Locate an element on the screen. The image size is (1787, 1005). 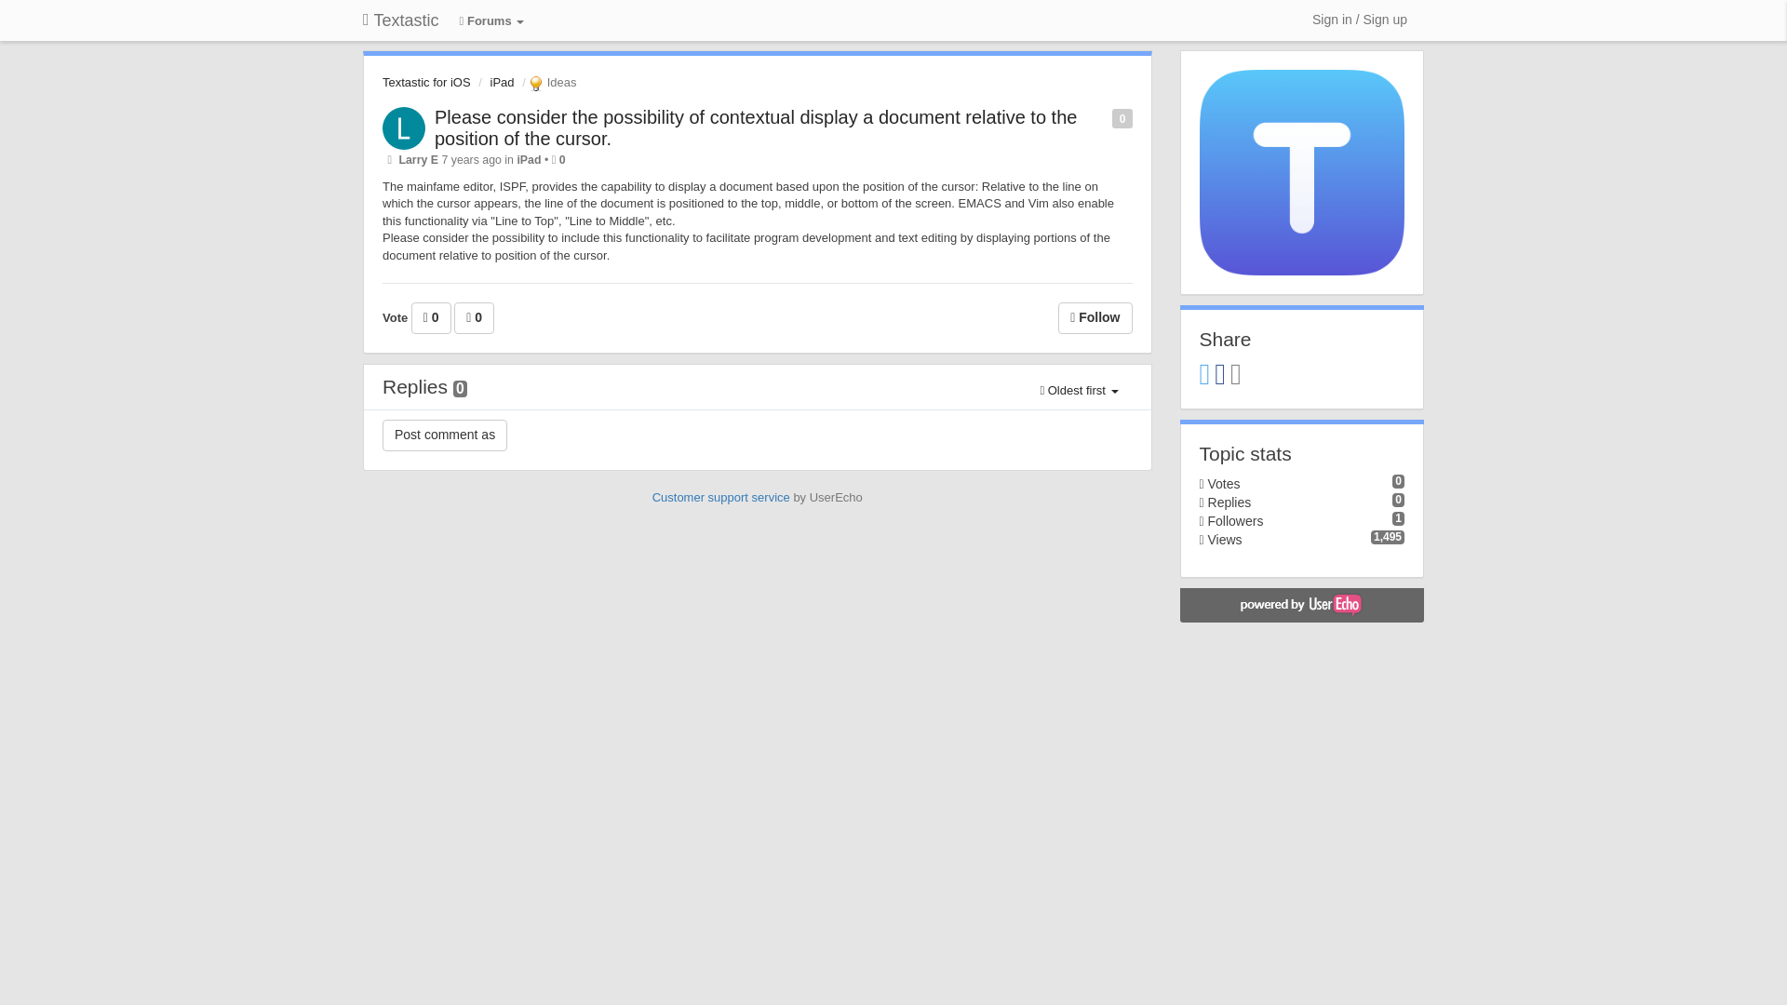
Ideas is located at coordinates (550, 82).